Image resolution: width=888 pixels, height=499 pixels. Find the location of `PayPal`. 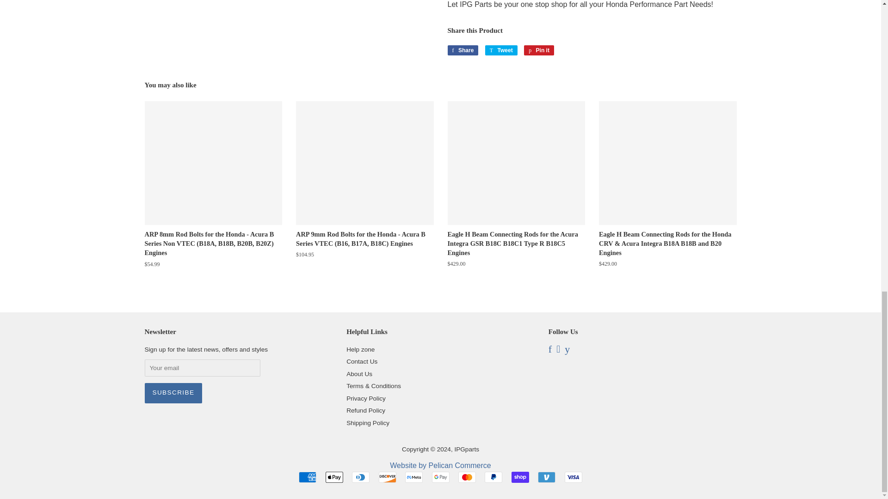

PayPal is located at coordinates (493, 477).